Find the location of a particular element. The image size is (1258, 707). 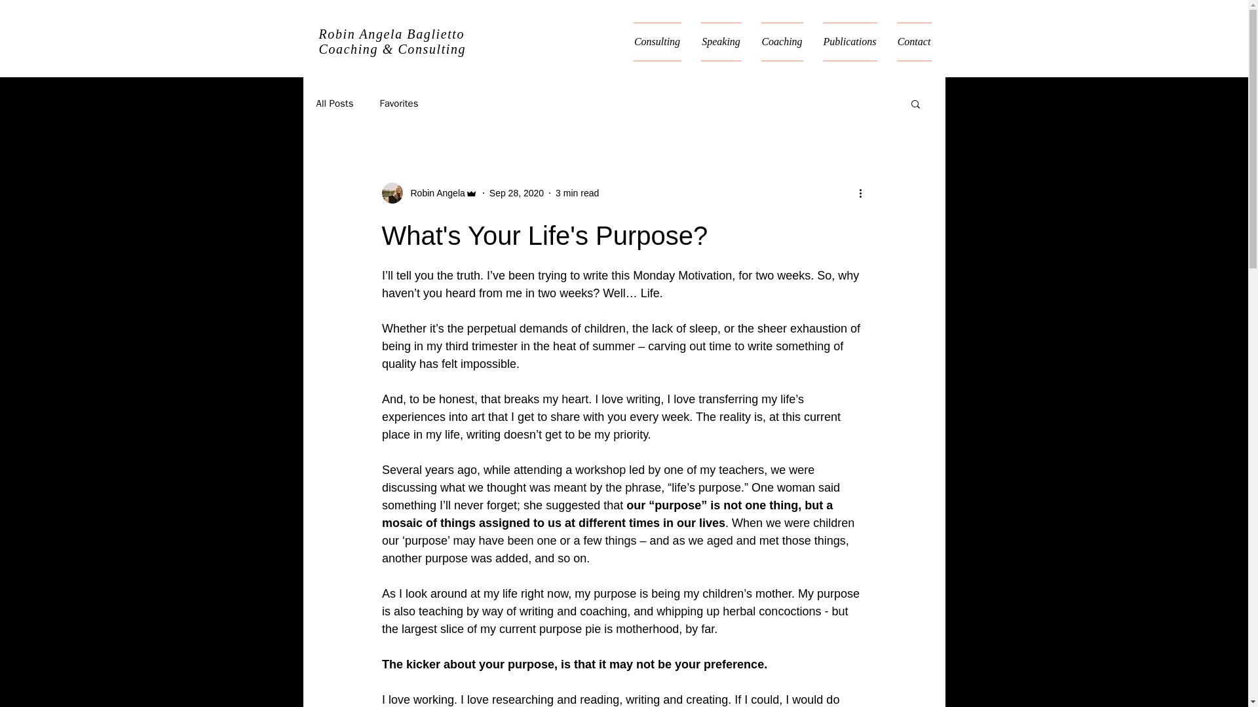

All Posts is located at coordinates (334, 103).